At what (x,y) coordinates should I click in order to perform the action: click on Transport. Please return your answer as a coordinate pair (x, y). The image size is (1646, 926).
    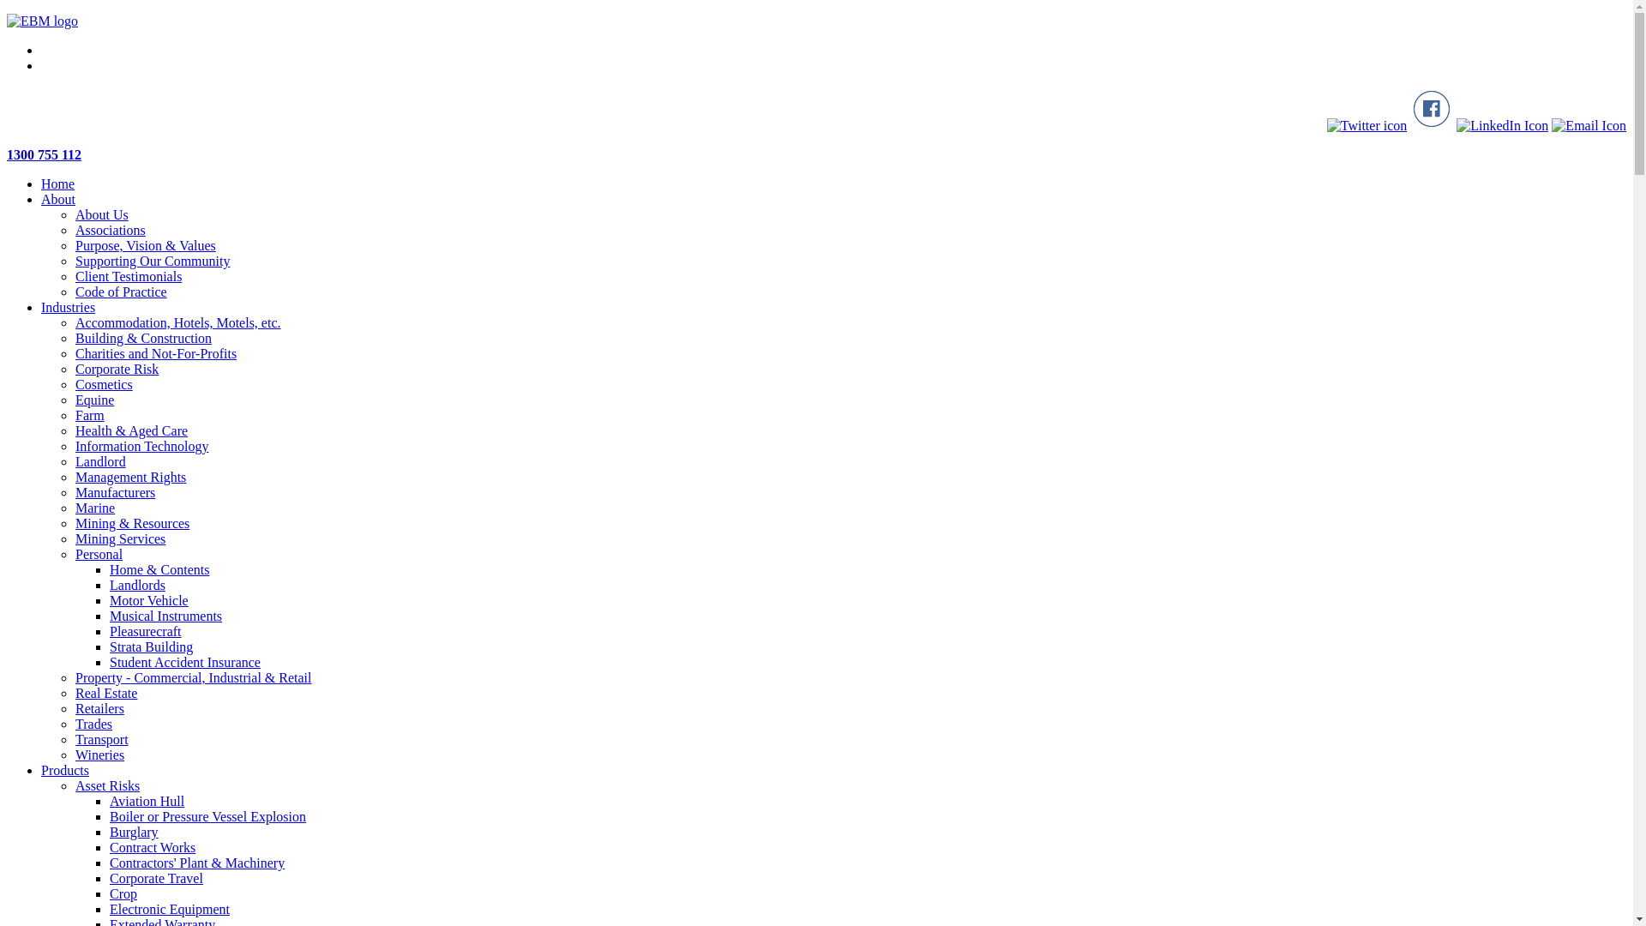
    Looking at the image, I should click on (102, 739).